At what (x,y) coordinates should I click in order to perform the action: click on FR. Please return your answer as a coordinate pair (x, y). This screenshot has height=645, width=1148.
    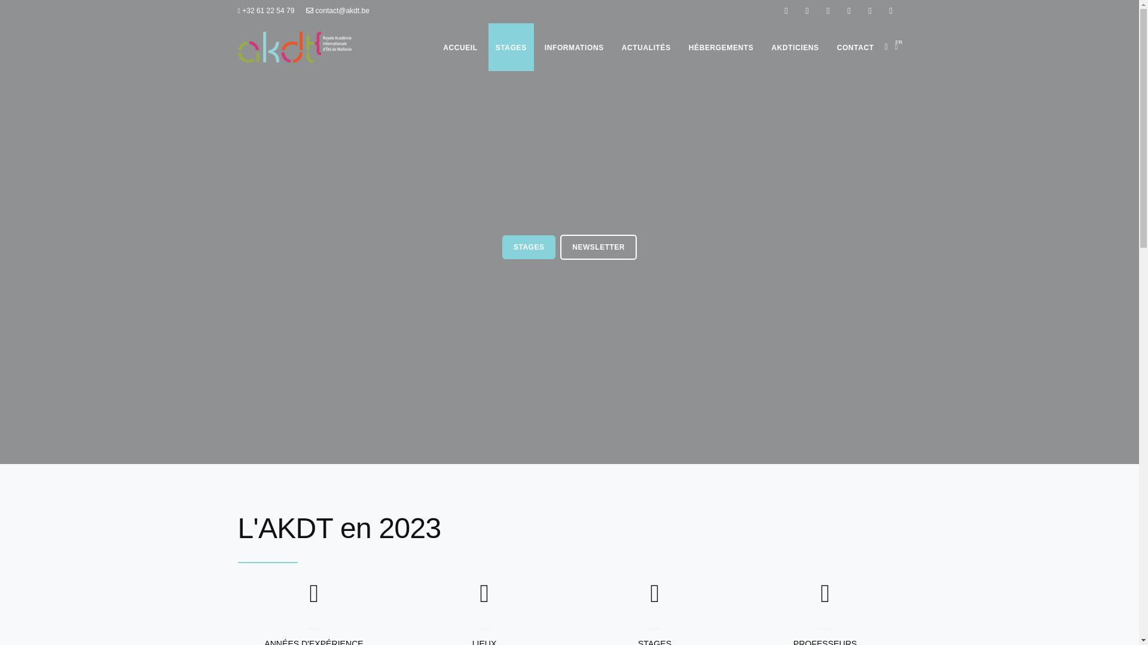
    Looking at the image, I should click on (897, 47).